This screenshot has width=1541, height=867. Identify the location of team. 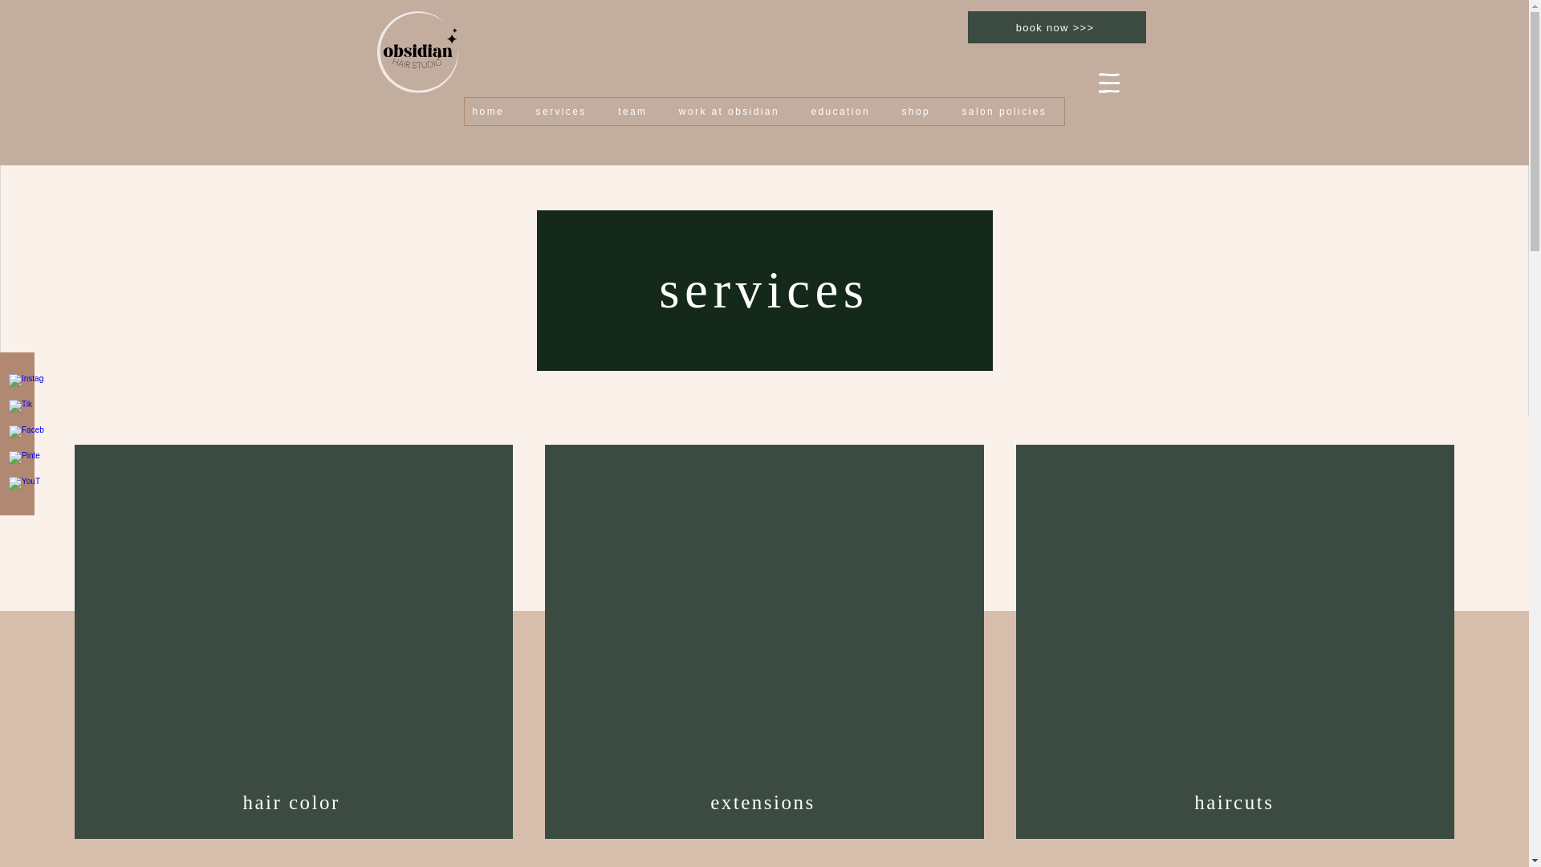
(637, 111).